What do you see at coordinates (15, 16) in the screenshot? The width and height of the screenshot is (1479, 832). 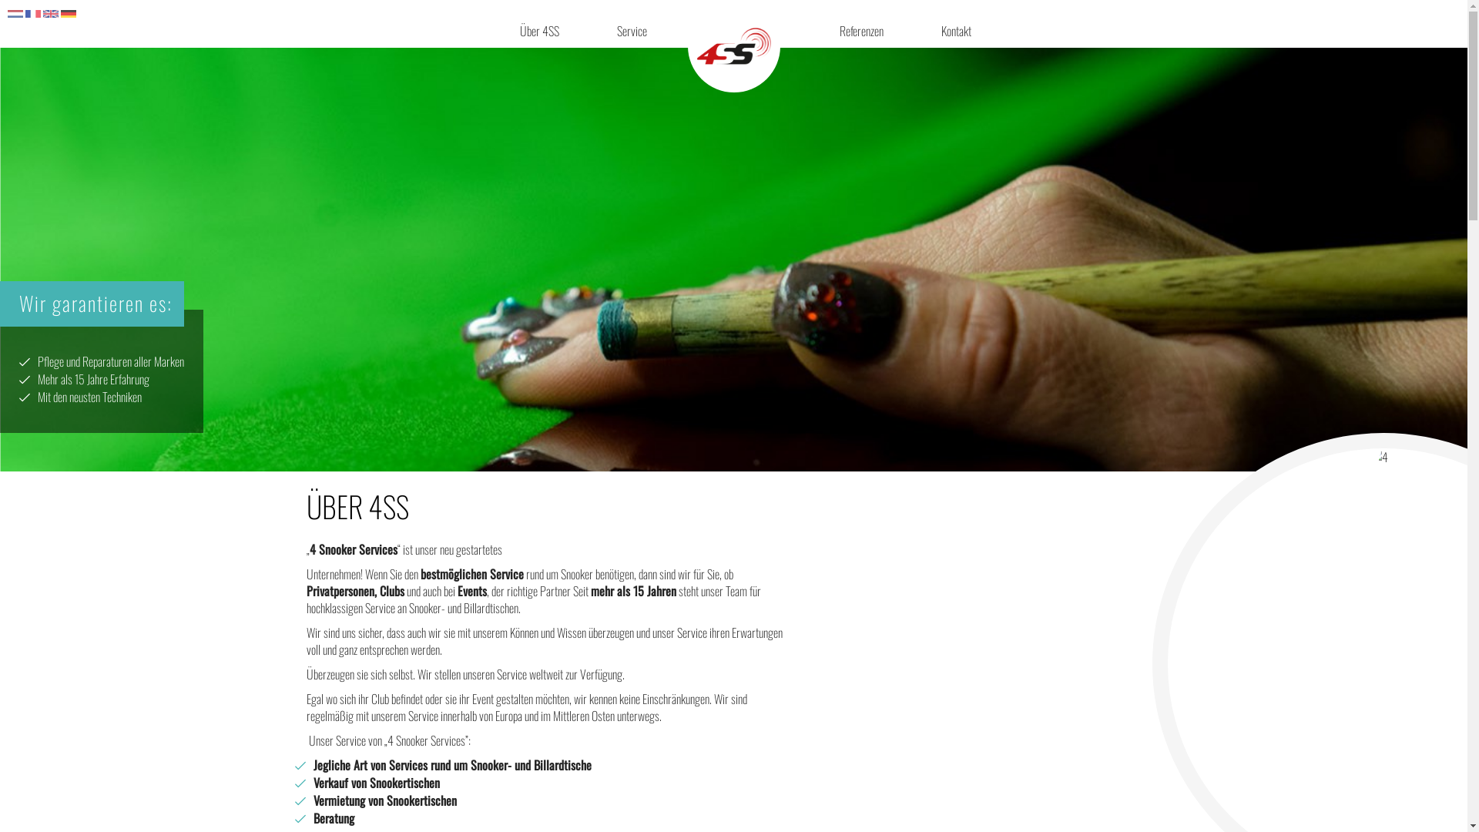 I see `nl` at bounding box center [15, 16].